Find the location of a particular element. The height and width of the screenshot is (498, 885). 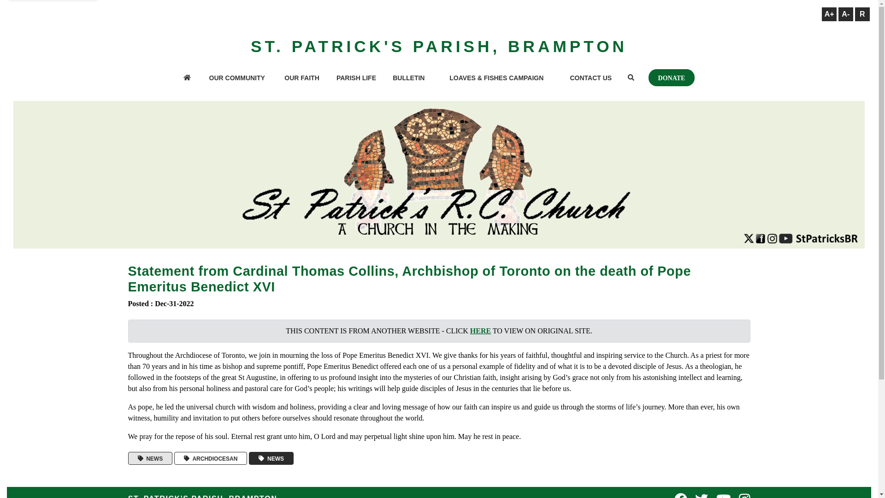

Visit us on Instagram is located at coordinates (745, 495).